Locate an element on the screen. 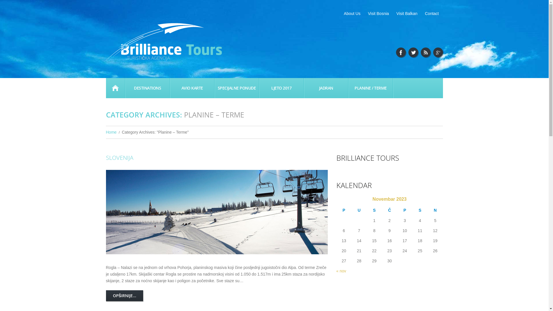  DESTINATIONS is located at coordinates (147, 88).